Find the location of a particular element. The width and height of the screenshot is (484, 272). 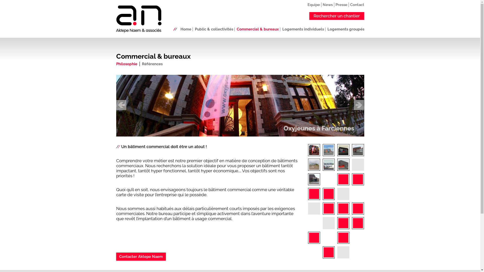

Home is located at coordinates (186, 29).